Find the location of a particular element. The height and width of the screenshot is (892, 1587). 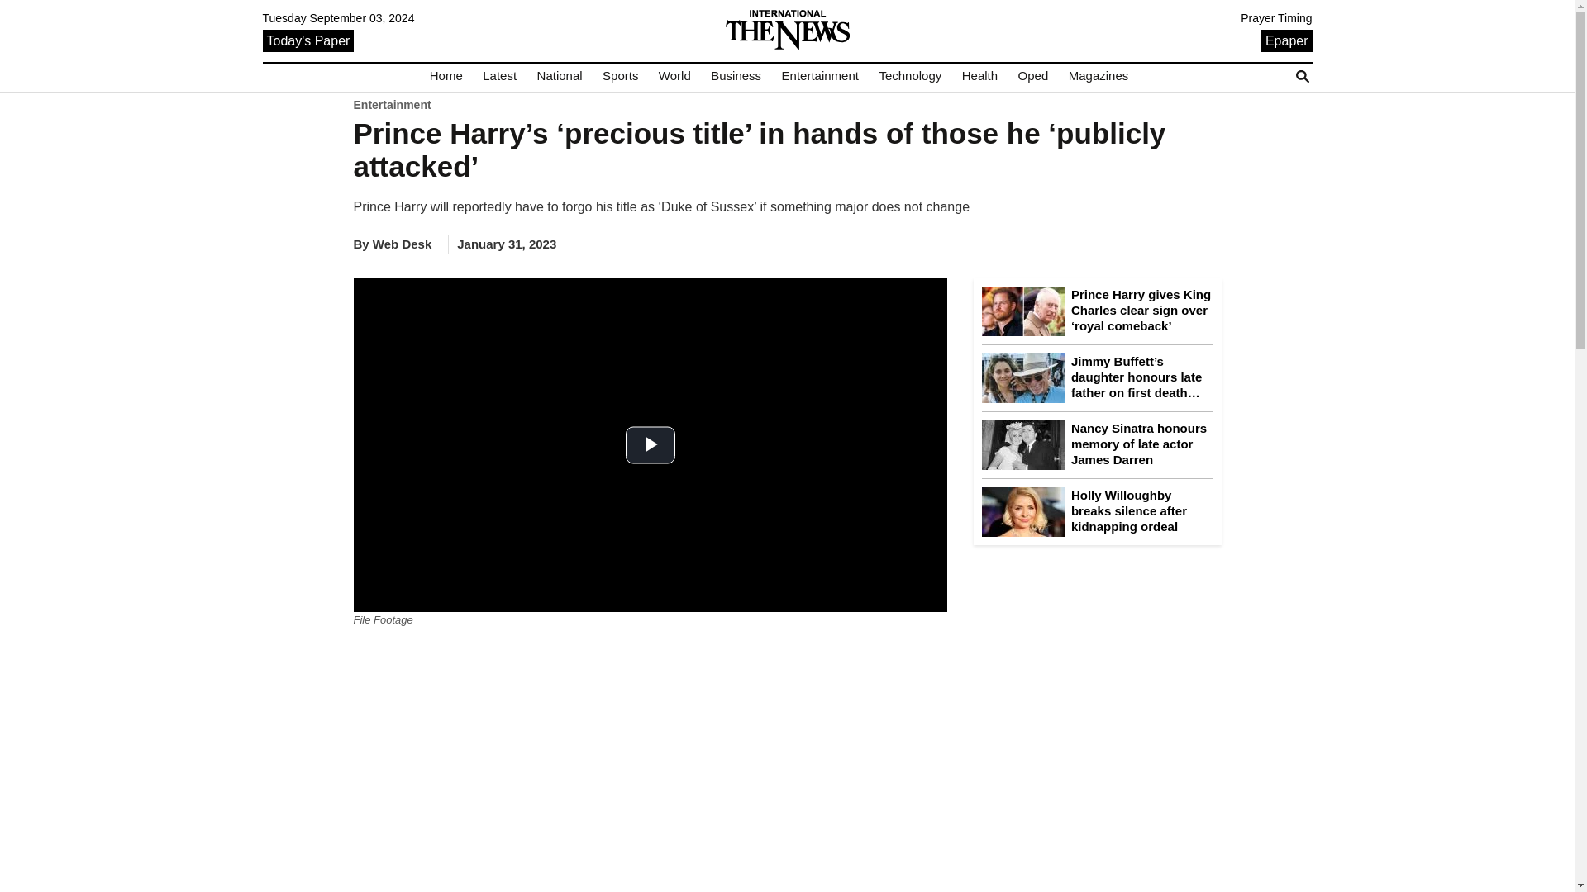

World is located at coordinates (674, 76).